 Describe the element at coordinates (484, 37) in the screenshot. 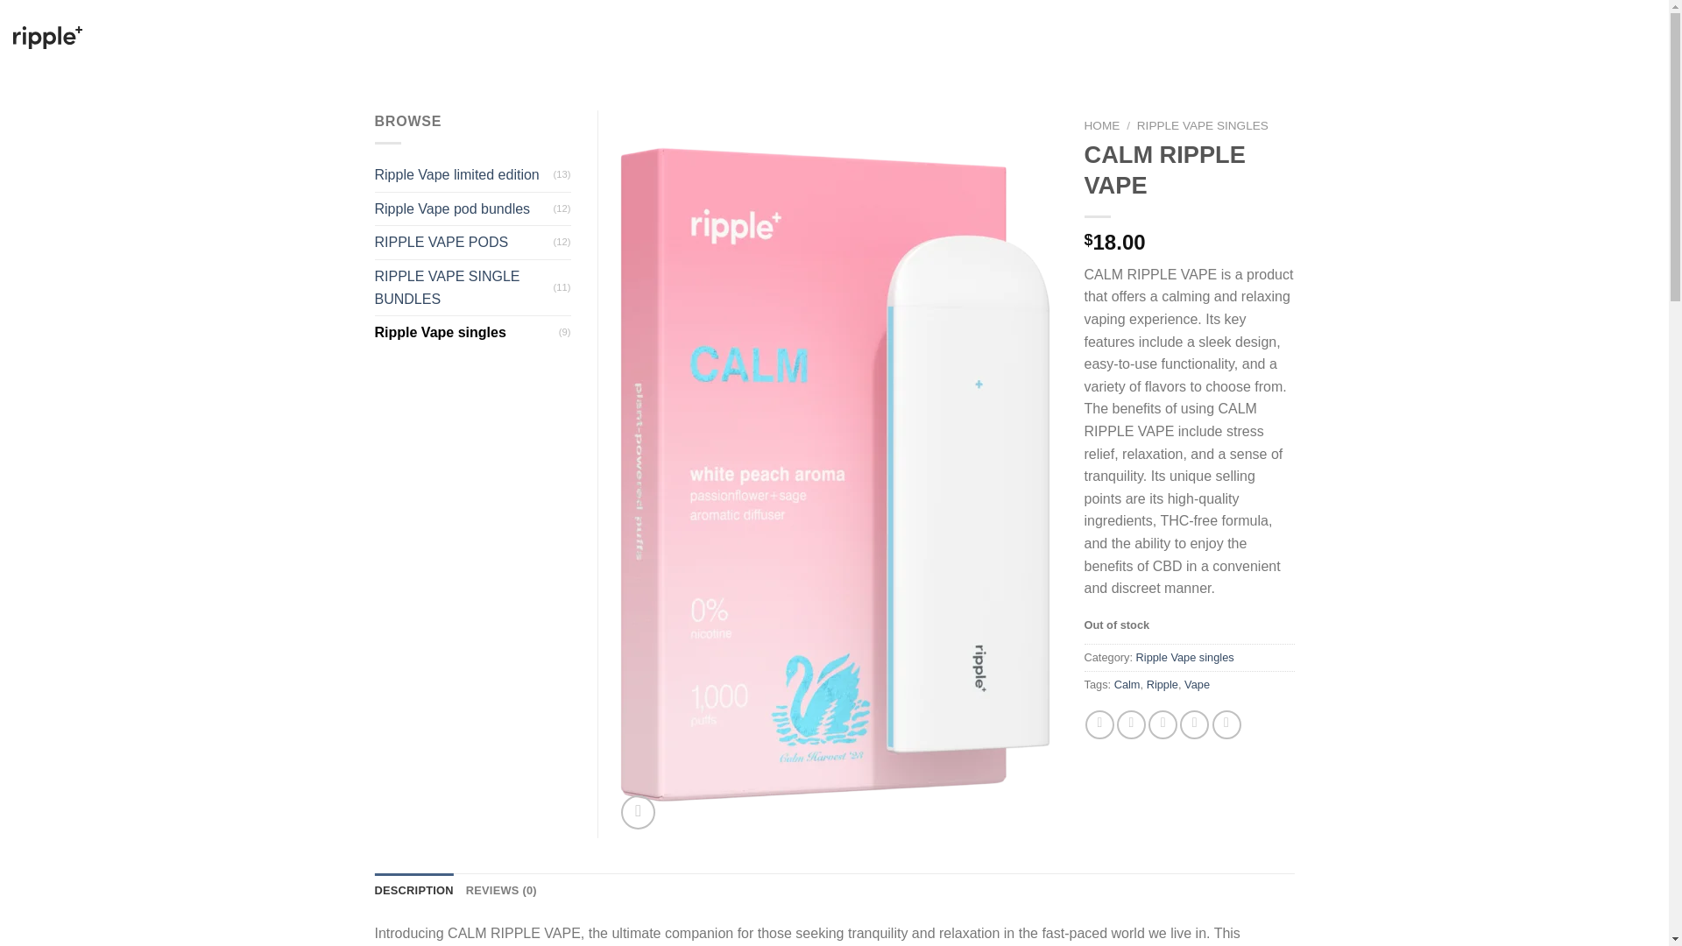

I see `RIPPLE VAPE POD BUNDLES` at that location.